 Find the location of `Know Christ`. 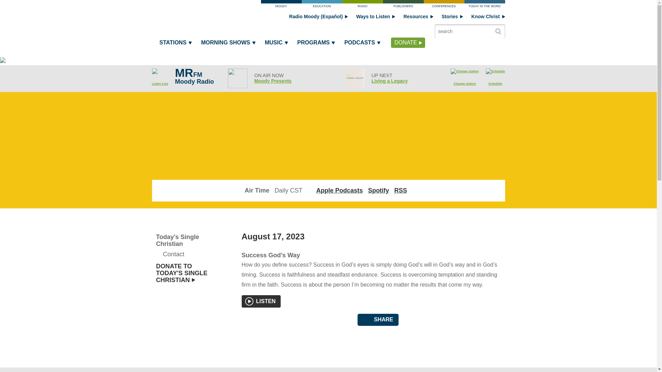

Know Christ is located at coordinates (488, 17).